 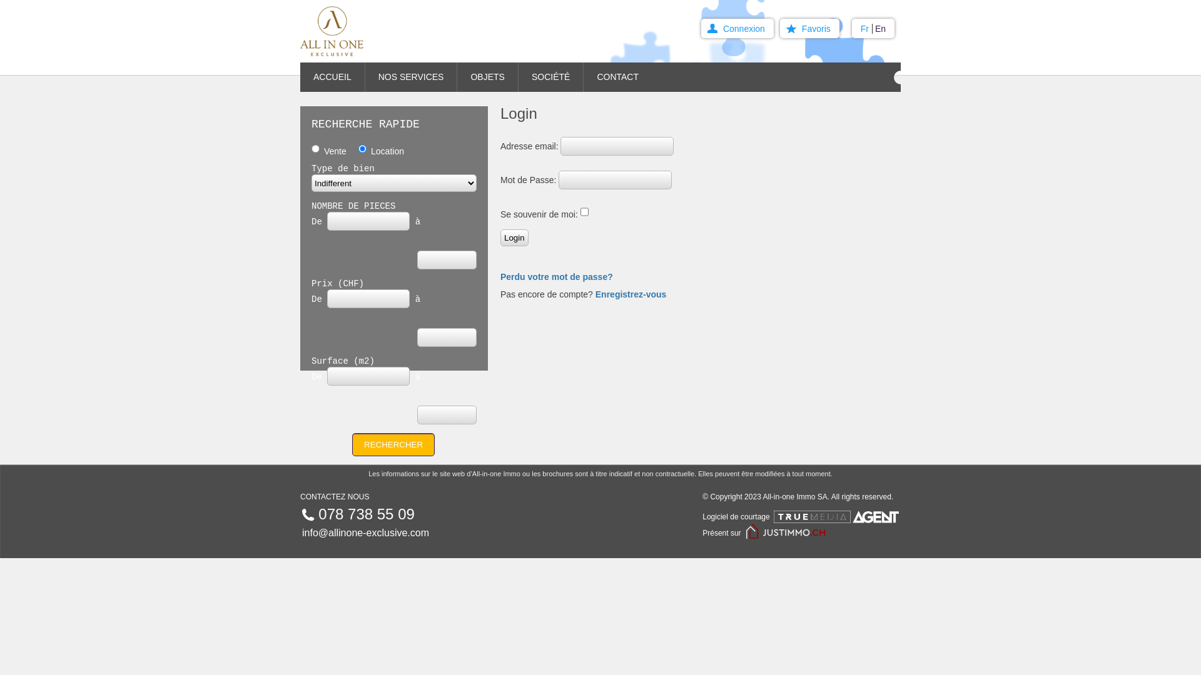 I want to click on Enregistrez-vous, so click(x=631, y=294).